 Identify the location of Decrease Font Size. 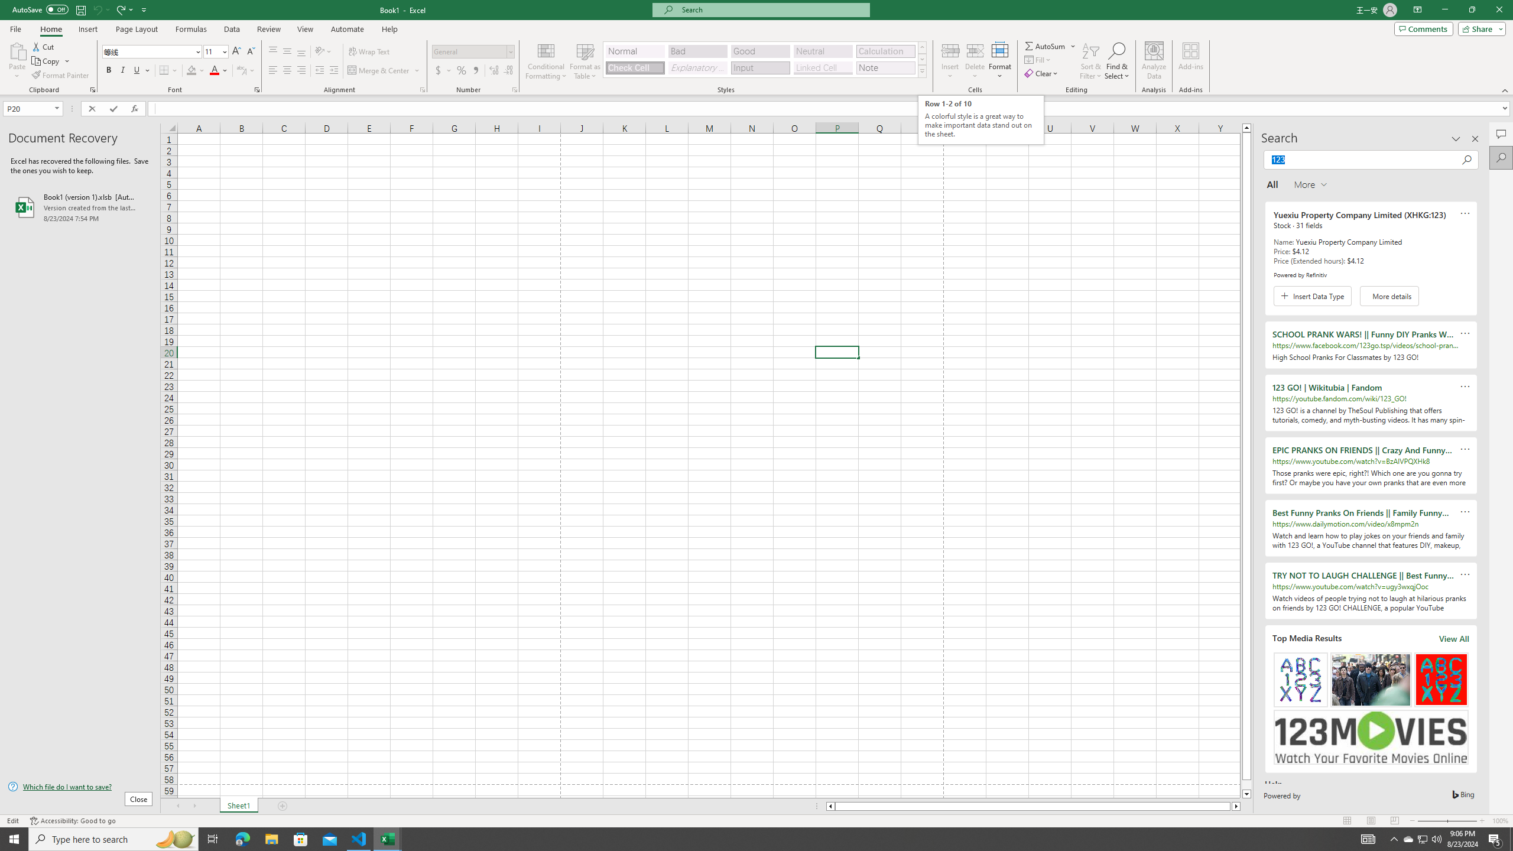
(251, 52).